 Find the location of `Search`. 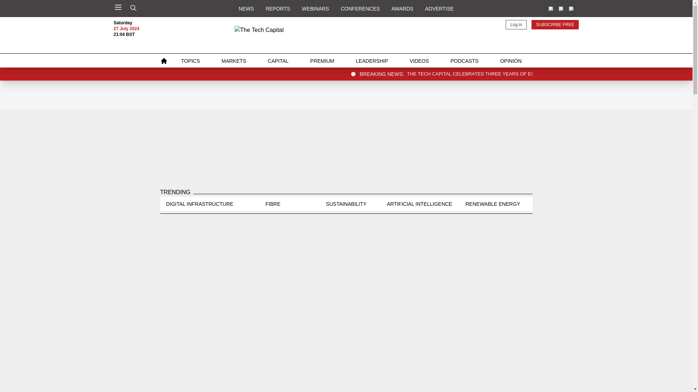

Search is located at coordinates (133, 8).